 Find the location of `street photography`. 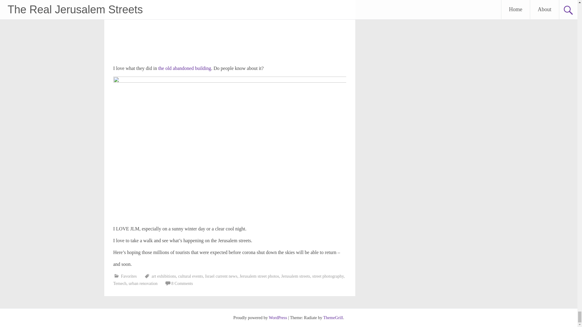

street photography is located at coordinates (328, 276).